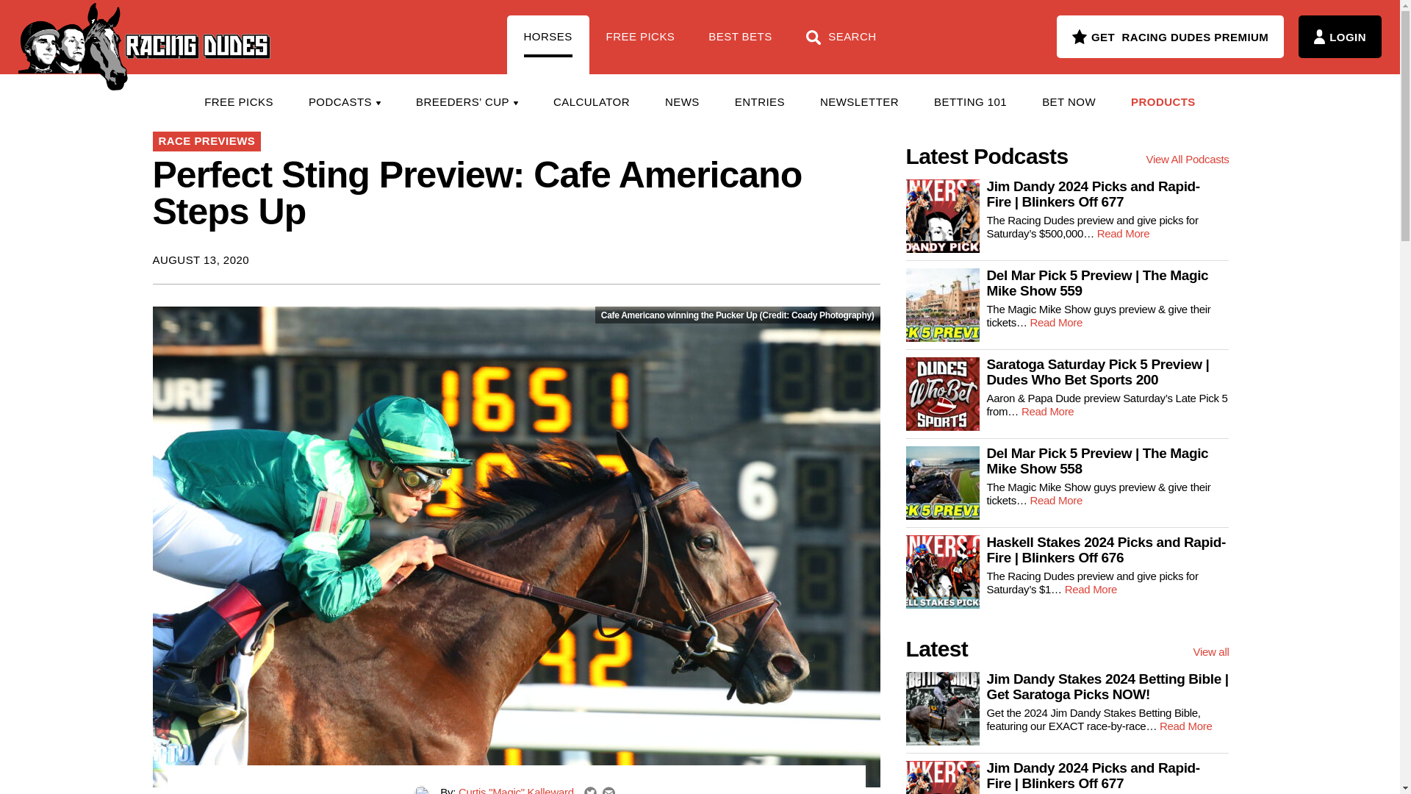 This screenshot has width=1411, height=794. Describe the element at coordinates (841, 44) in the screenshot. I see ` SEARCH` at that location.